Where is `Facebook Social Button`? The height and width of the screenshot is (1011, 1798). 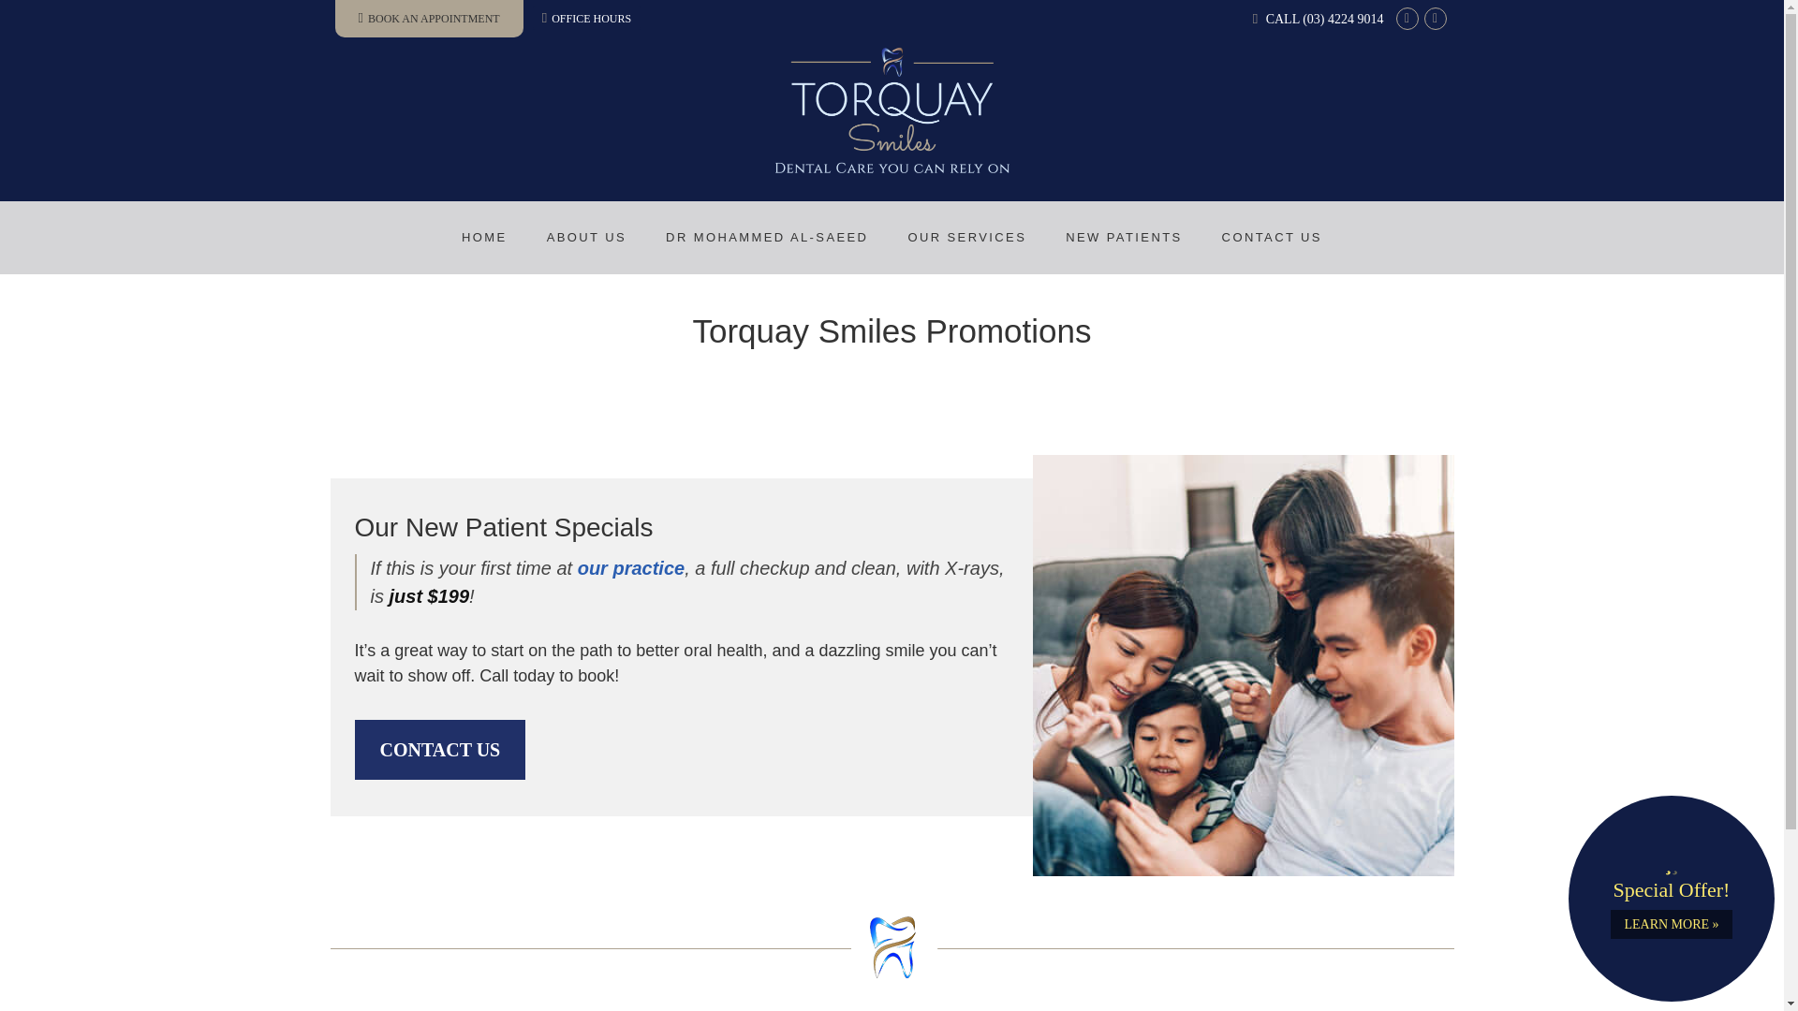
Facebook Social Button is located at coordinates (1407, 19).